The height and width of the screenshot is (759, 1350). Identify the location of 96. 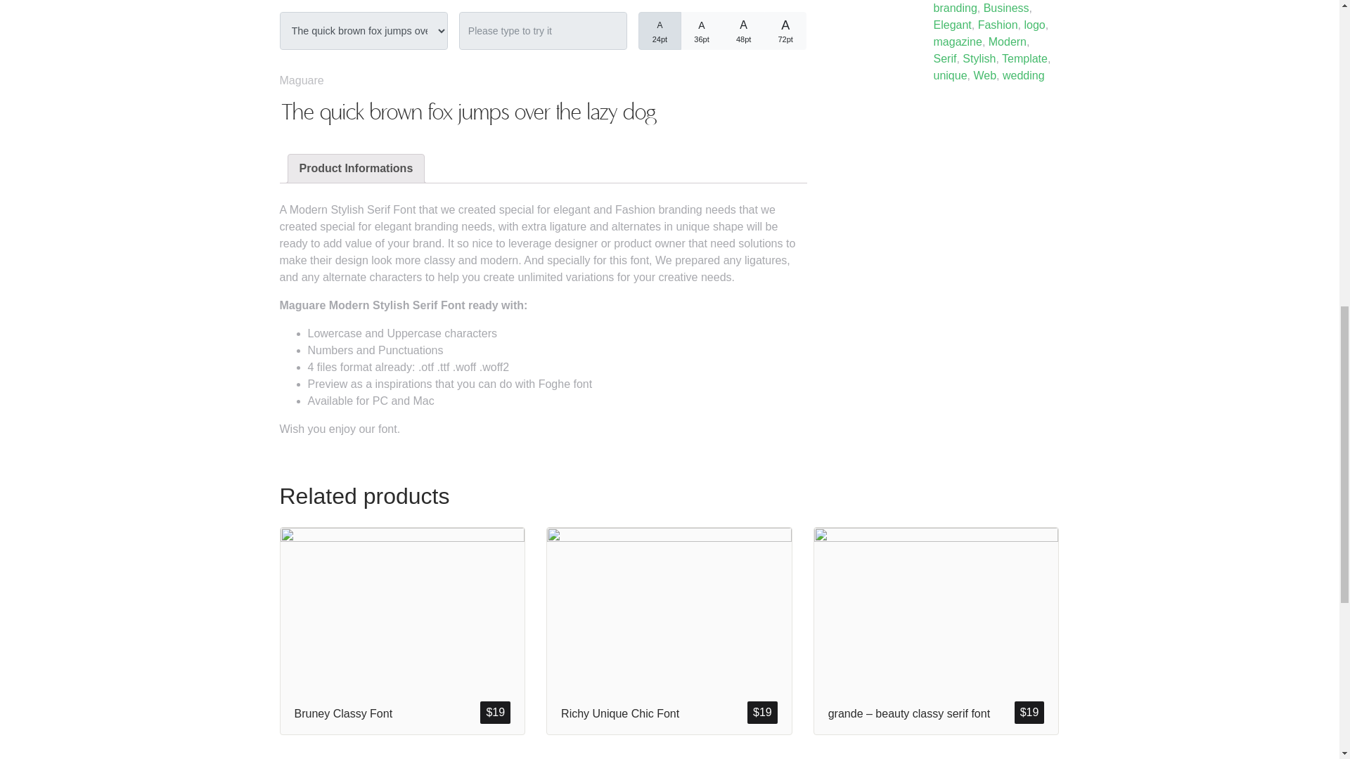
(790, 21).